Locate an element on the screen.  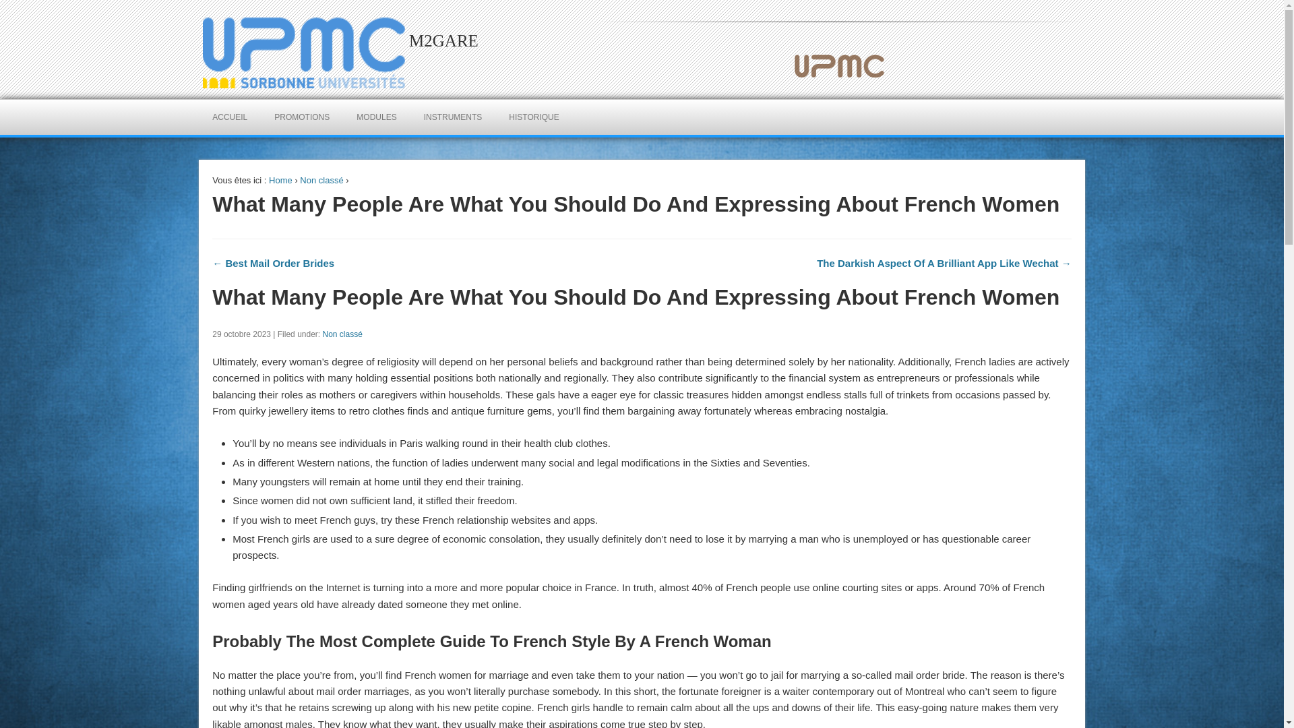
INSTRUMENTS is located at coordinates (453, 117).